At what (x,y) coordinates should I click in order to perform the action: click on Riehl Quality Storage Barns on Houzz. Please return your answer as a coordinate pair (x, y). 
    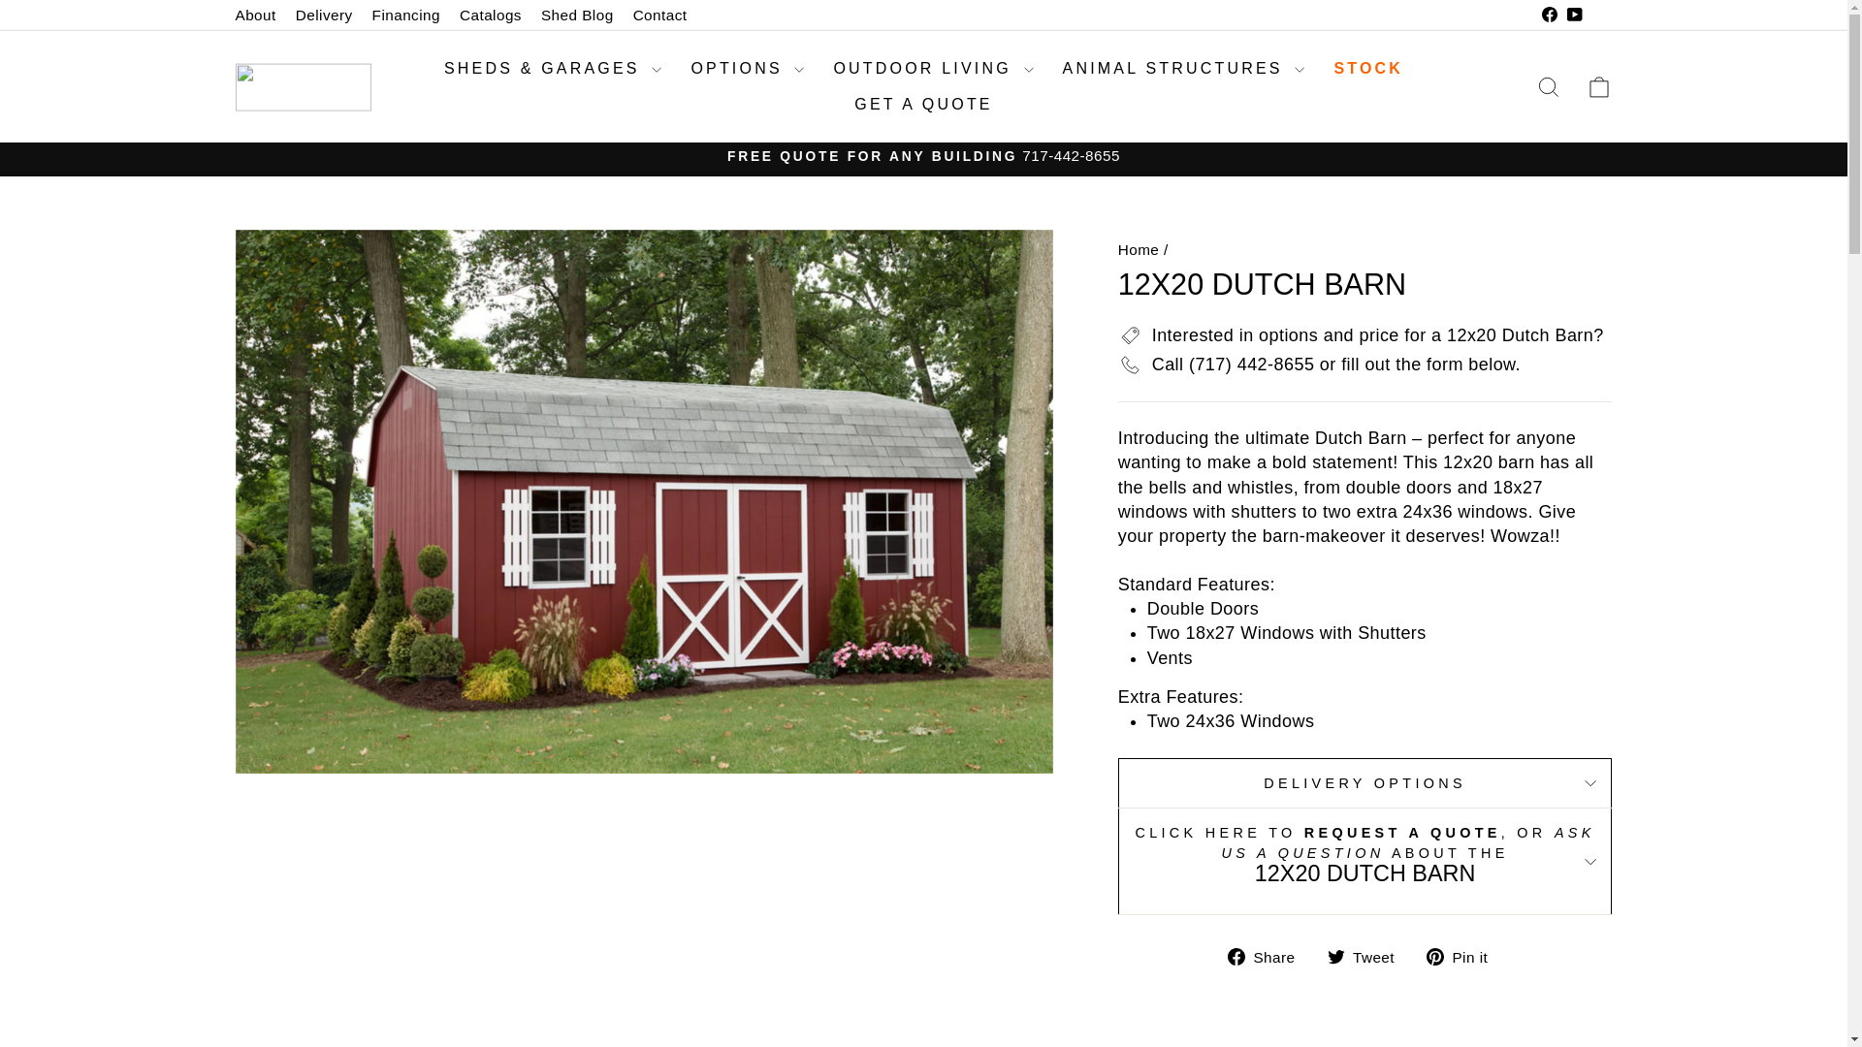
    Looking at the image, I should click on (1598, 16).